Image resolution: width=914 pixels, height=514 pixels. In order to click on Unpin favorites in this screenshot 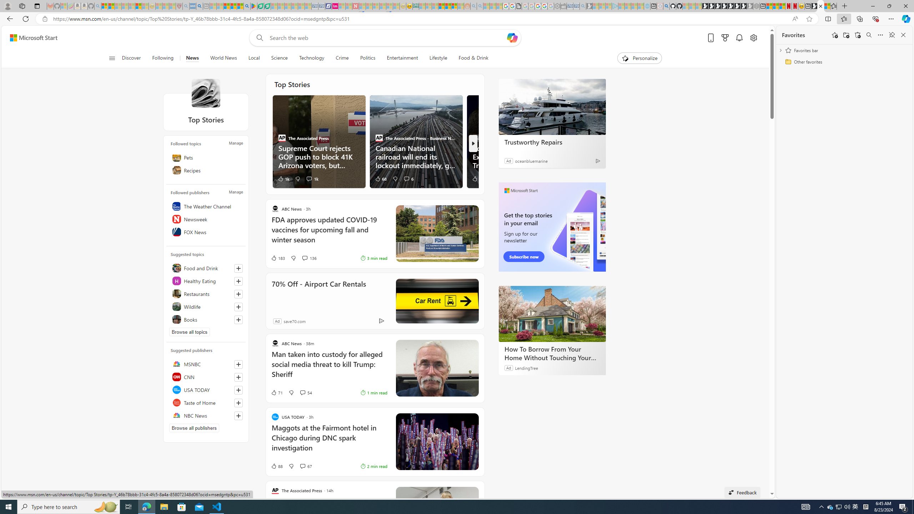, I will do `click(892, 35)`.